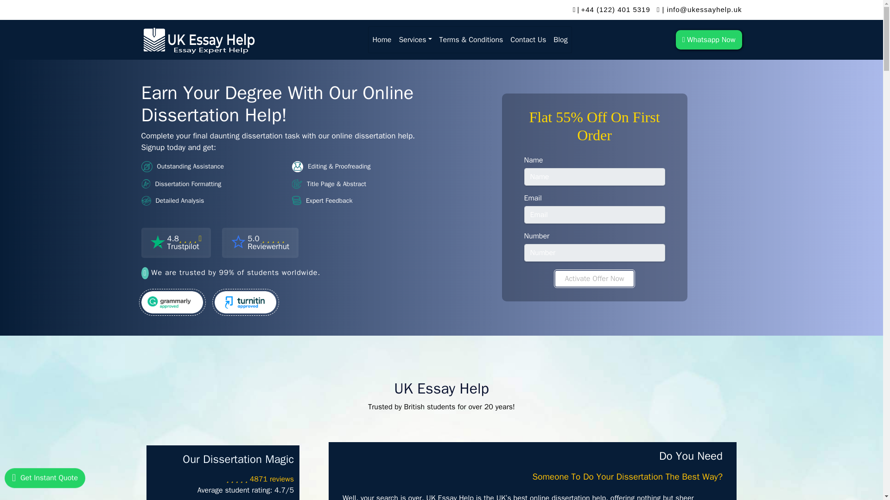 The width and height of the screenshot is (890, 500). I want to click on Blog, so click(709, 39).